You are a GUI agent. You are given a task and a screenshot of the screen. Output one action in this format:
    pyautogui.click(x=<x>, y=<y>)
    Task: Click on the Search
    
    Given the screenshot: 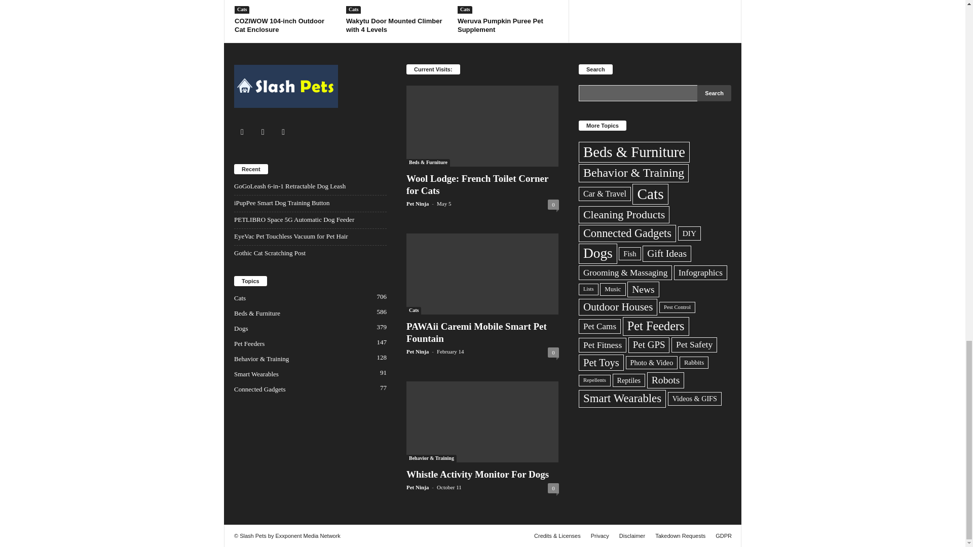 What is the action you would take?
    pyautogui.click(x=715, y=93)
    